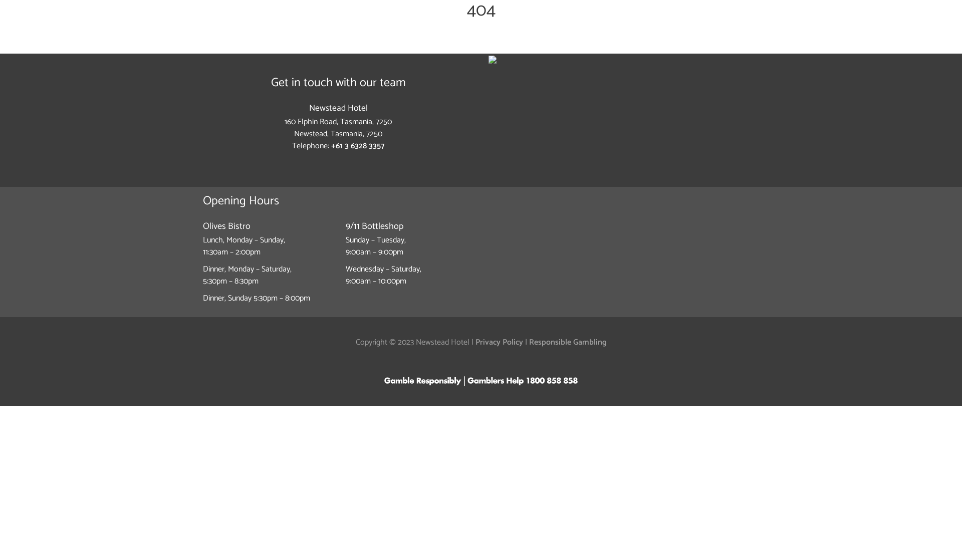 This screenshot has width=962, height=541. I want to click on Facebook, so click(331, 163).